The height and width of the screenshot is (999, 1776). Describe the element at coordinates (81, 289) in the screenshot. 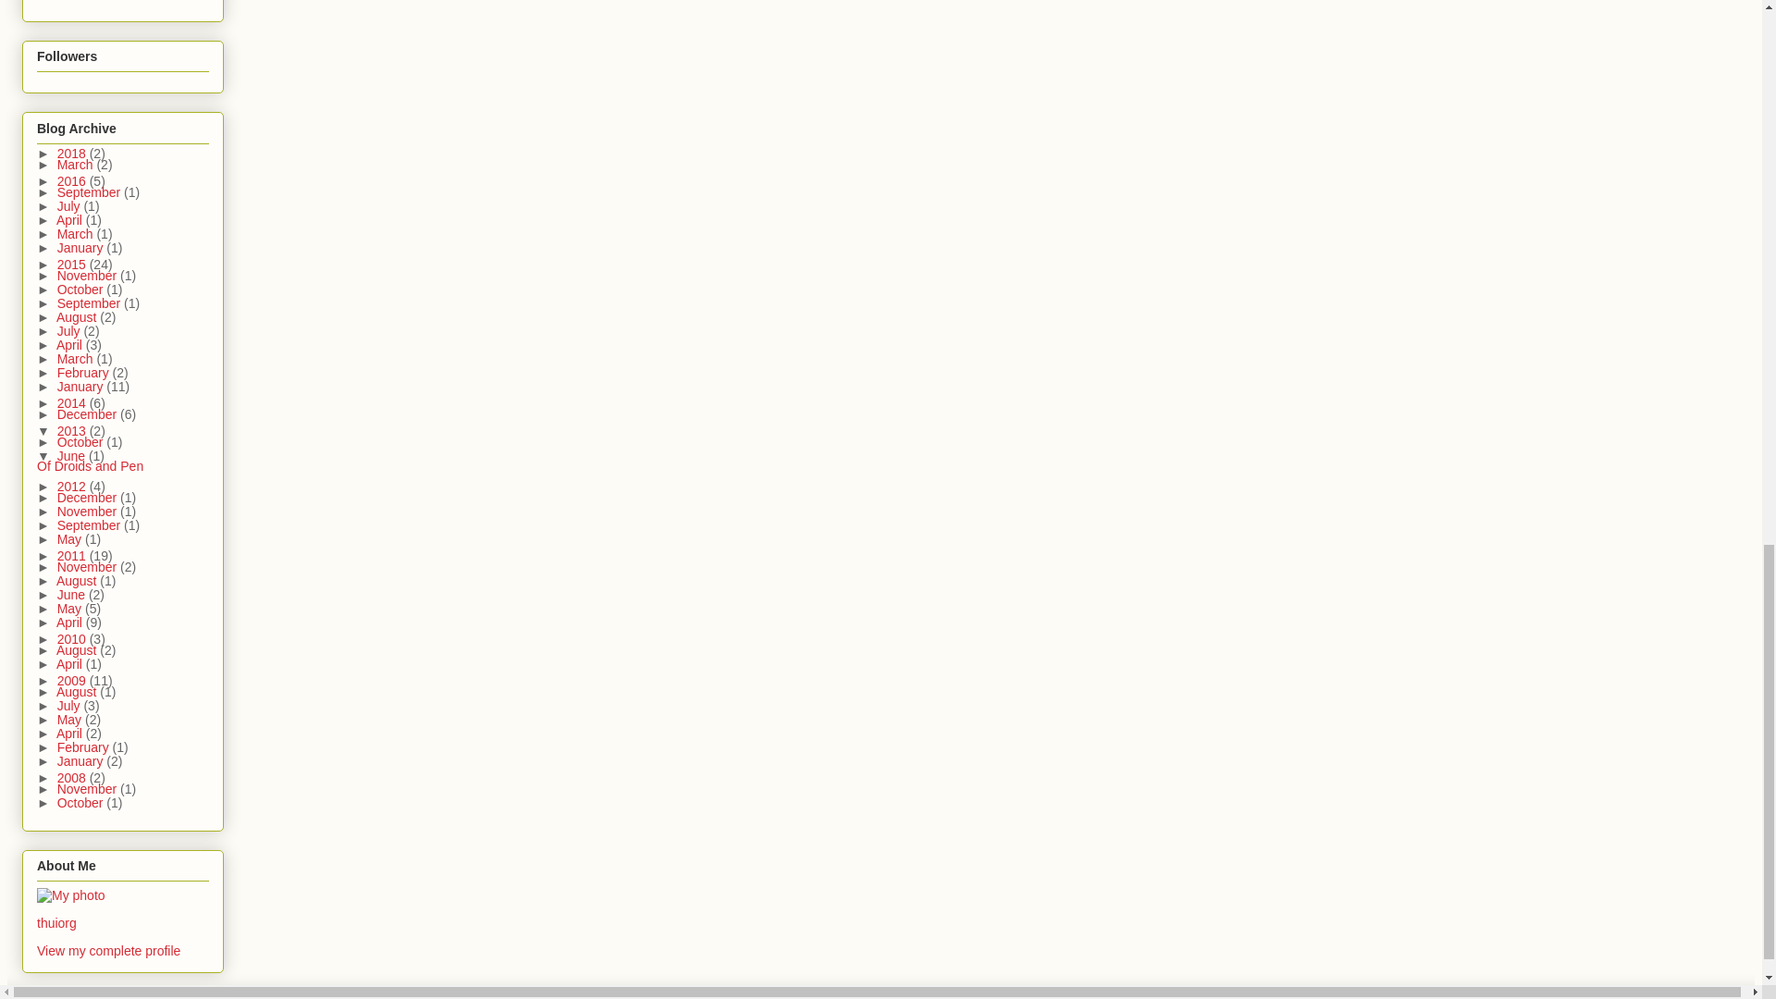

I see `October` at that location.